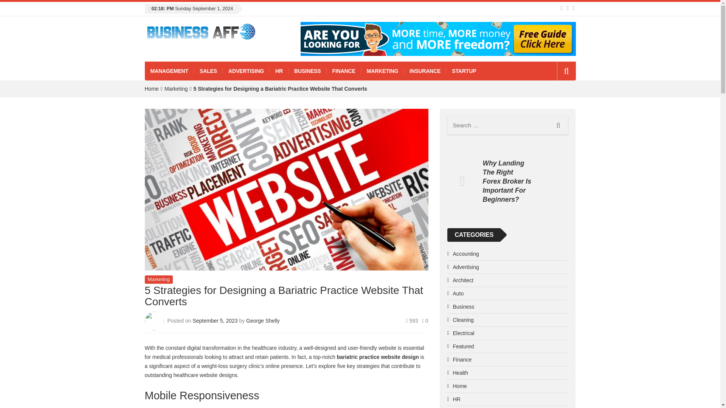  Describe the element at coordinates (208, 71) in the screenshot. I see `SALES` at that location.